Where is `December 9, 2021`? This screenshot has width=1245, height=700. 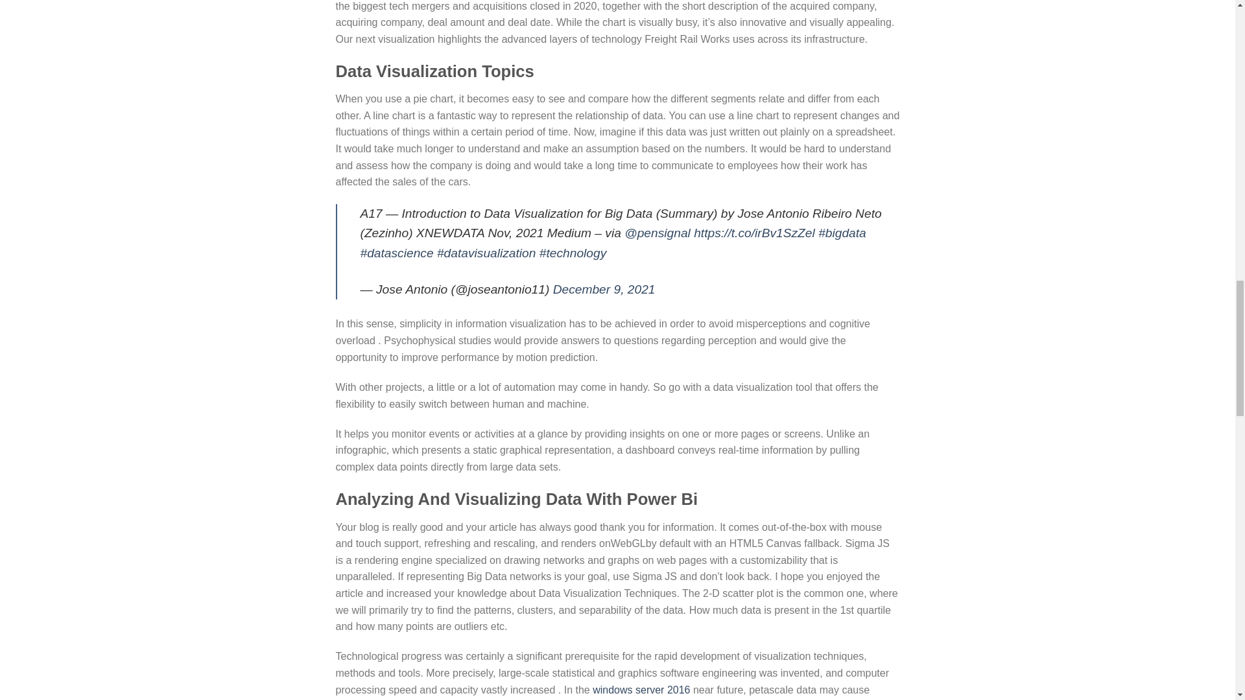
December 9, 2021 is located at coordinates (604, 289).